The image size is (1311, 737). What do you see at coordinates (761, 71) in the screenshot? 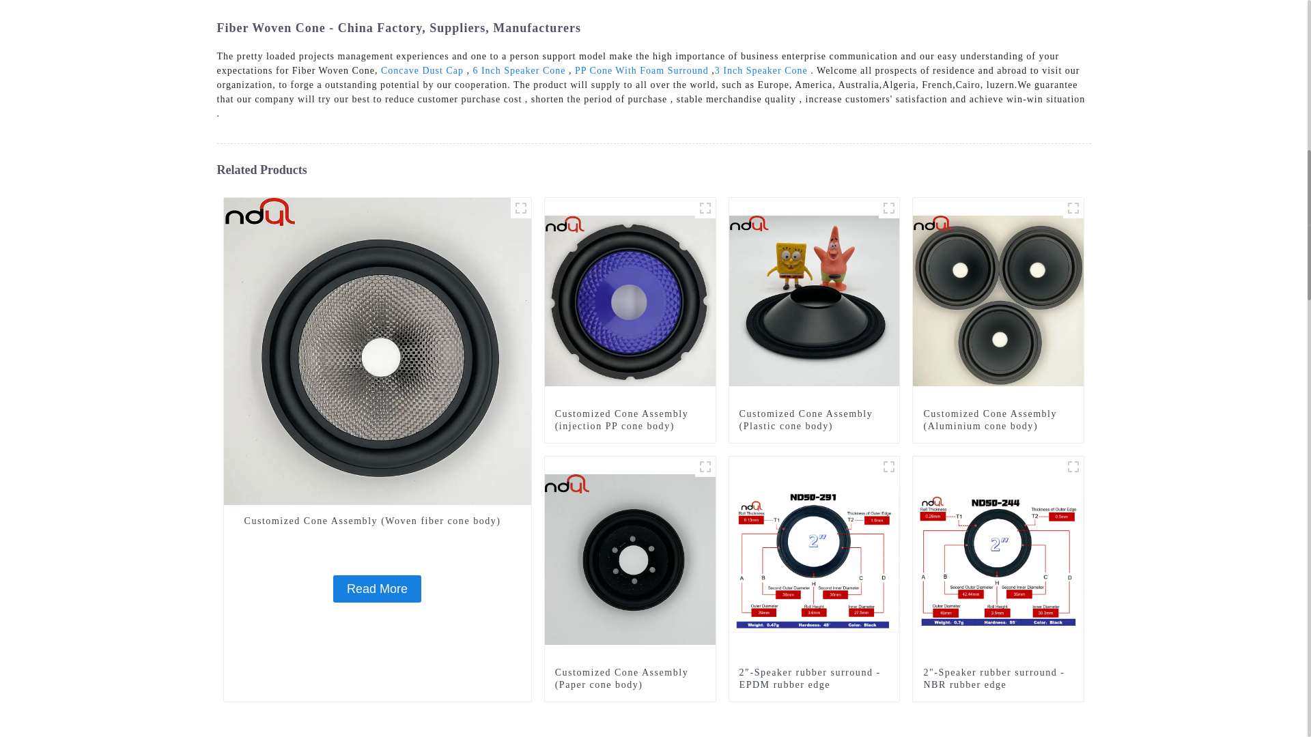
I see `3 Inch Speaker Cone` at bounding box center [761, 71].